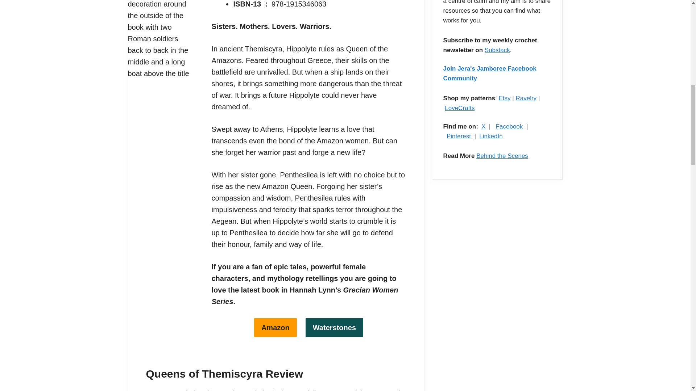  I want to click on Behind the Scenes, so click(502, 156).